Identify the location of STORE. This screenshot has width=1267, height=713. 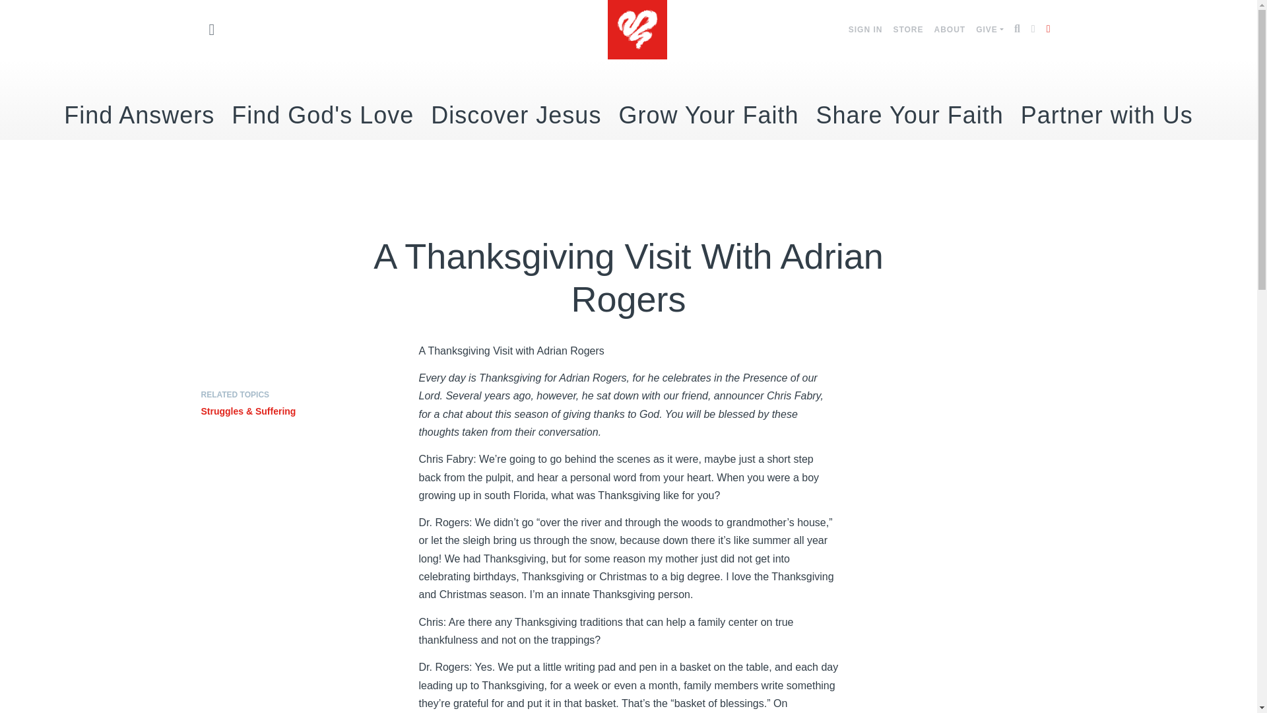
(908, 29).